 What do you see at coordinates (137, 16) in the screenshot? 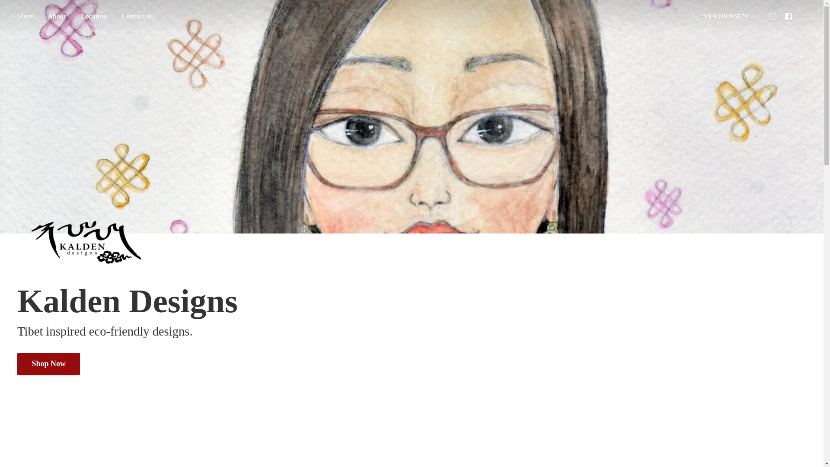
I see `Contact us` at bounding box center [137, 16].